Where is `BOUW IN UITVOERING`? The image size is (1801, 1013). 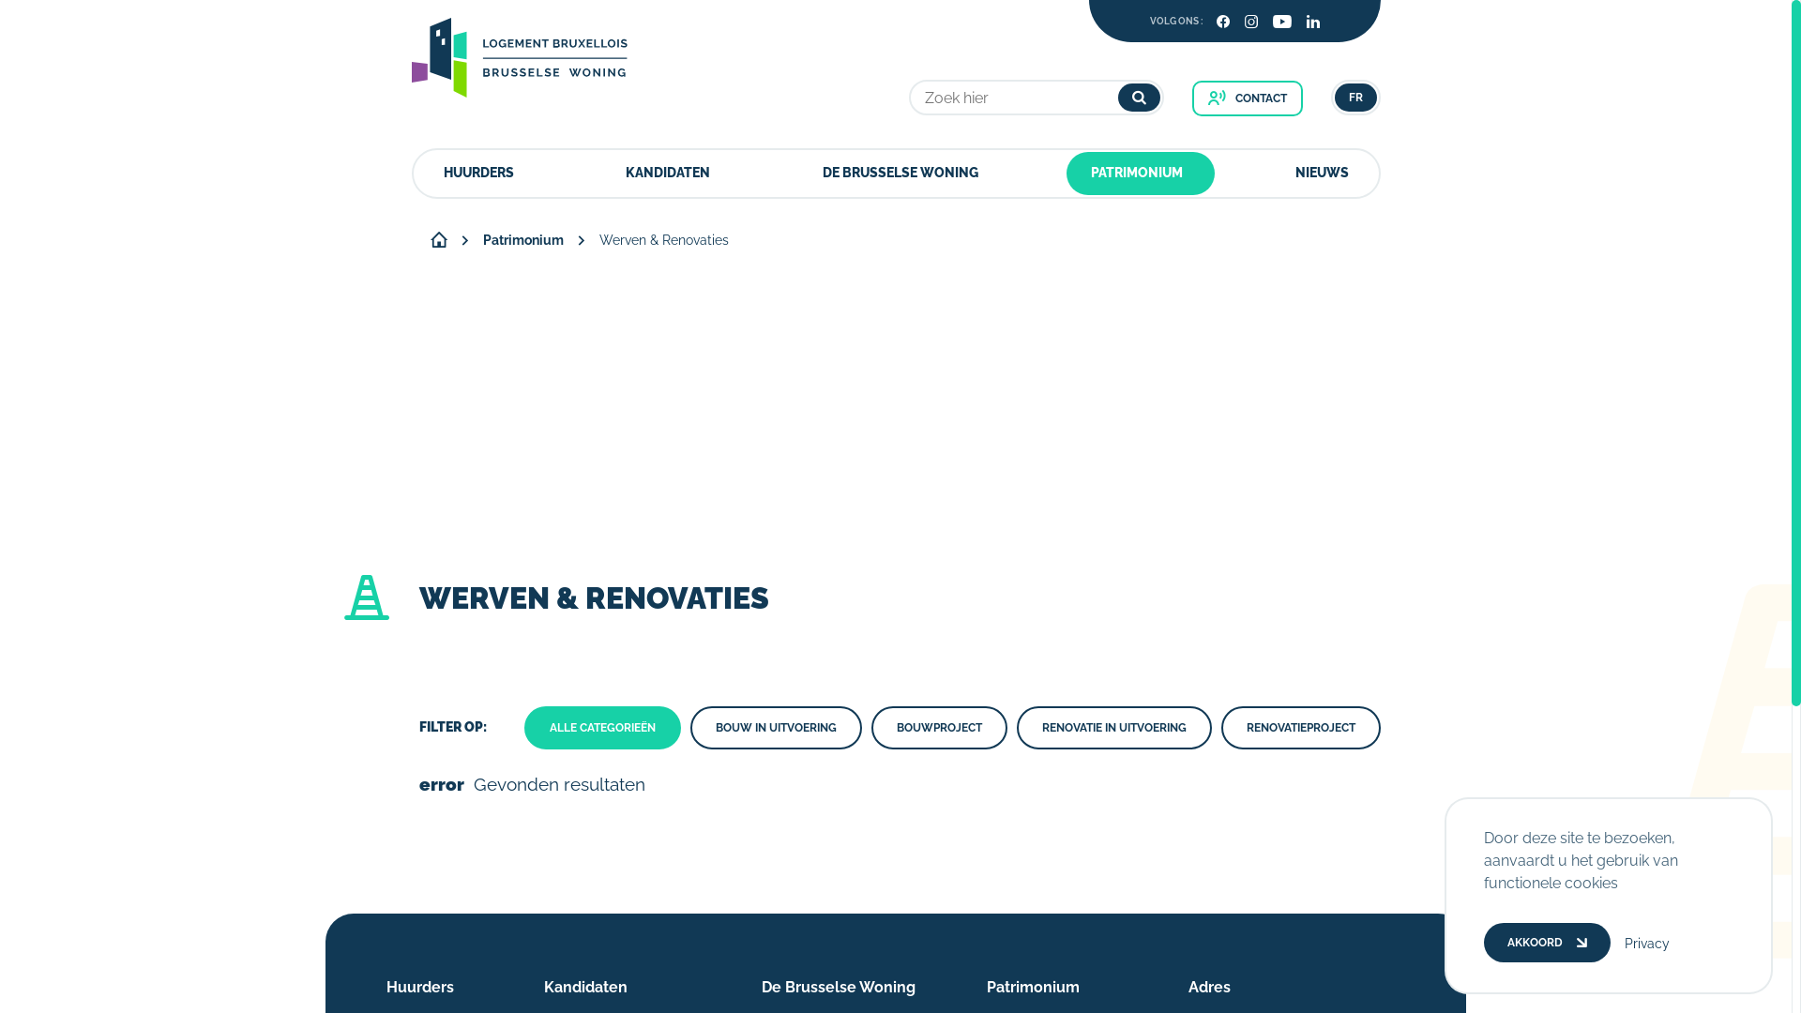 BOUW IN UITVOERING is located at coordinates (777, 728).